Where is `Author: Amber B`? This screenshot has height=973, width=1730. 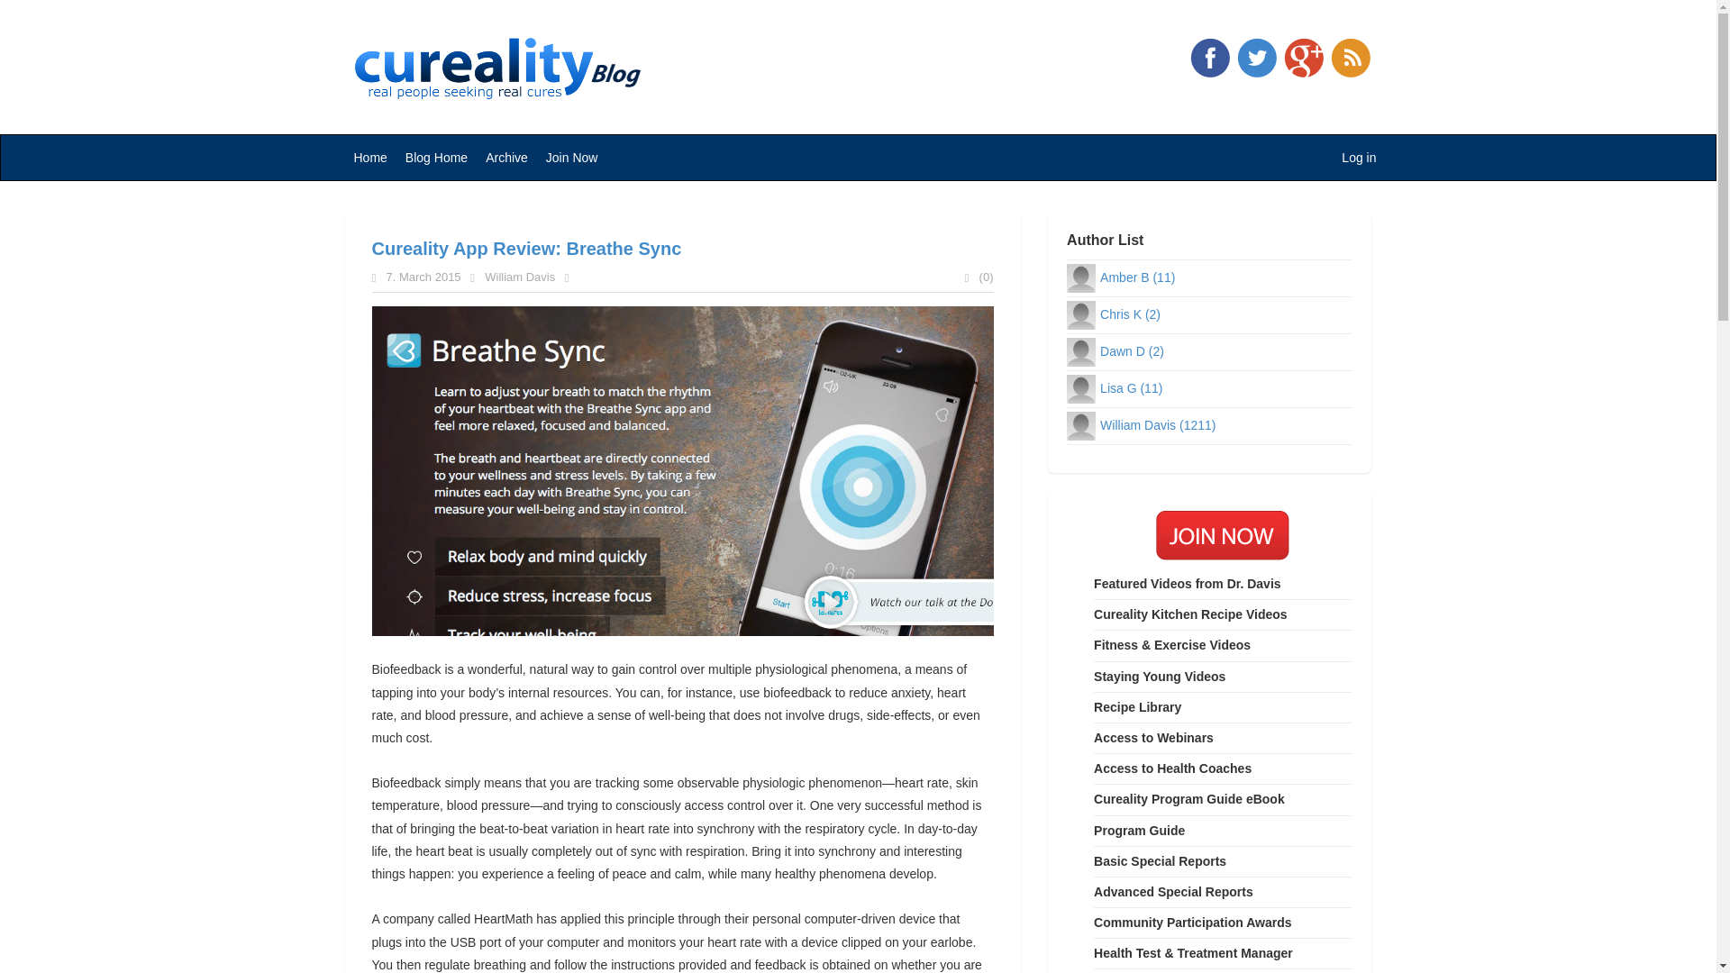
Author: Amber B is located at coordinates (1137, 277).